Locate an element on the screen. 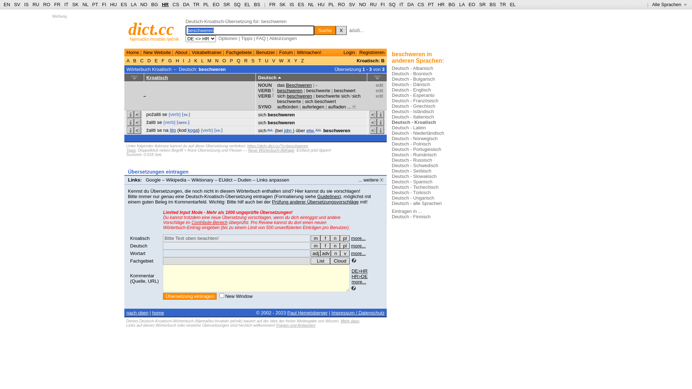  J is located at coordinates (189, 61).